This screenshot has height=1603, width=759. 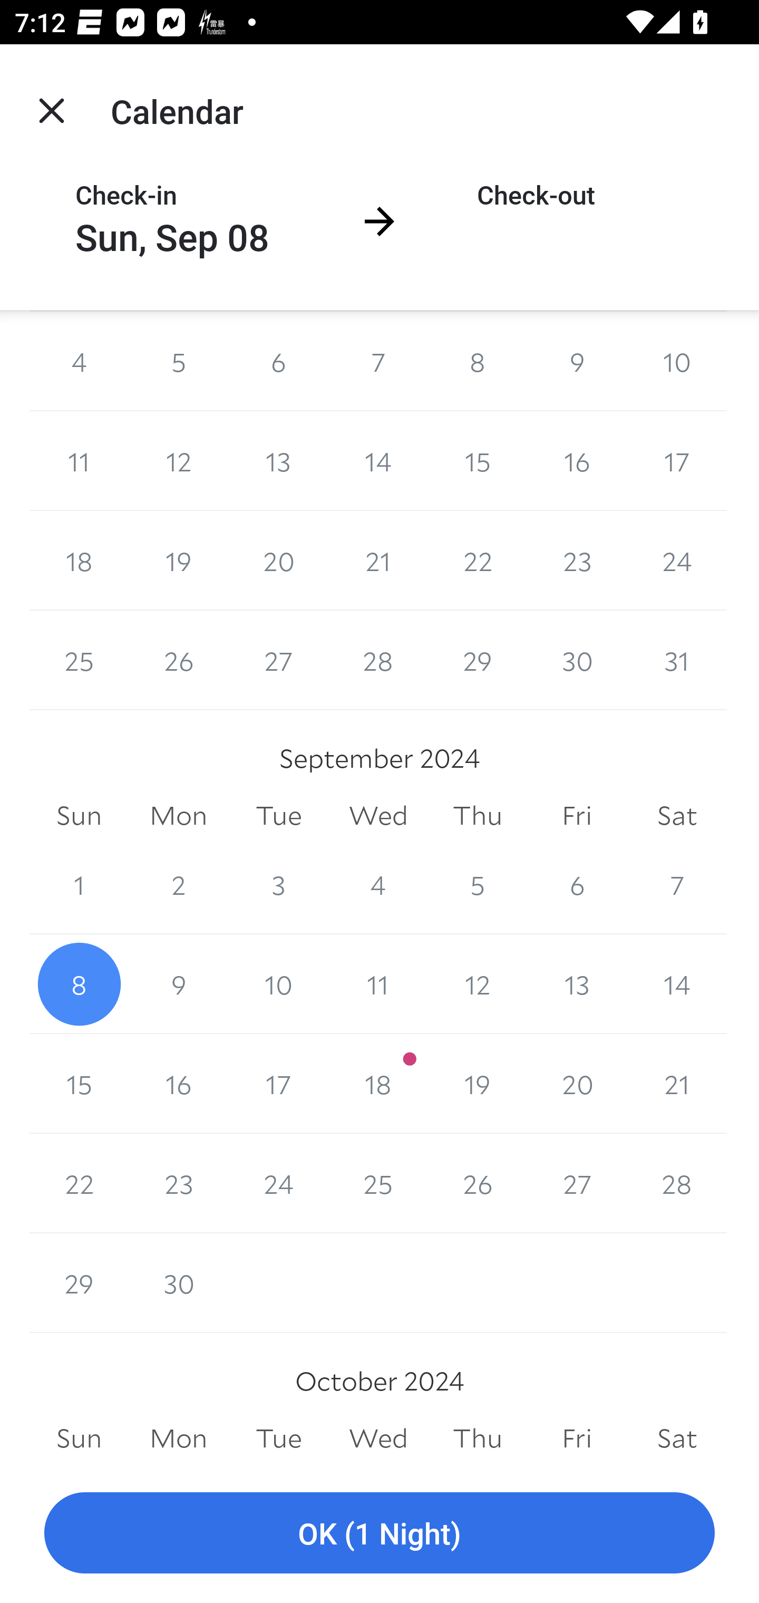 I want to click on 2 2 September 2024, so click(x=178, y=885).